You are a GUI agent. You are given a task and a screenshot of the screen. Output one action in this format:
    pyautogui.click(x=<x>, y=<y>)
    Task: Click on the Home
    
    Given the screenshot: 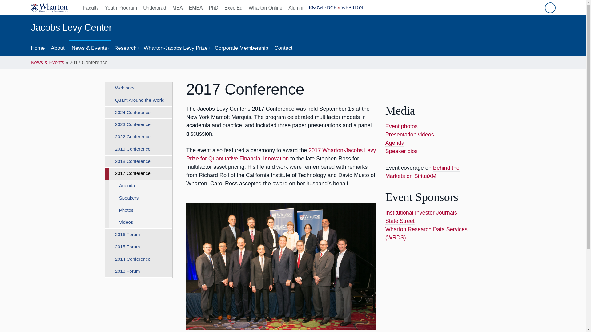 What is the action you would take?
    pyautogui.click(x=38, y=48)
    